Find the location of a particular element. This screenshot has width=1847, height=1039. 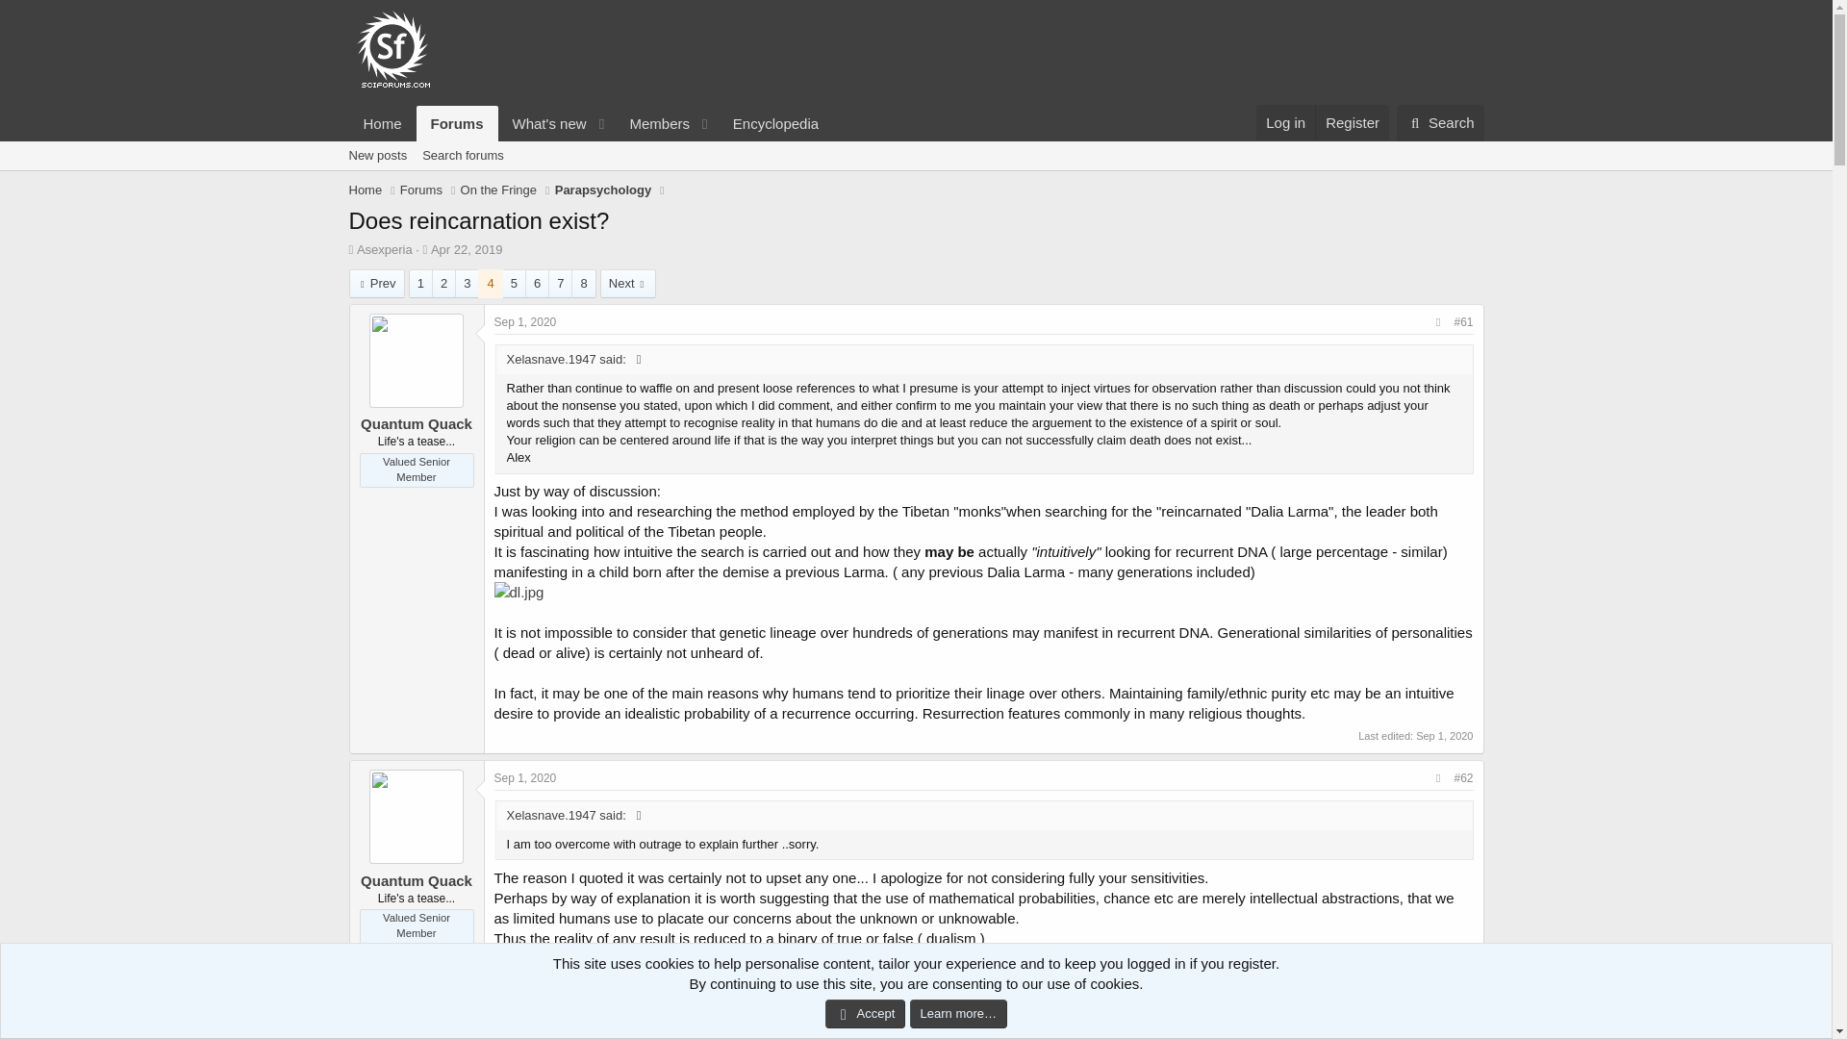

Encyclopedia is located at coordinates (775, 123).